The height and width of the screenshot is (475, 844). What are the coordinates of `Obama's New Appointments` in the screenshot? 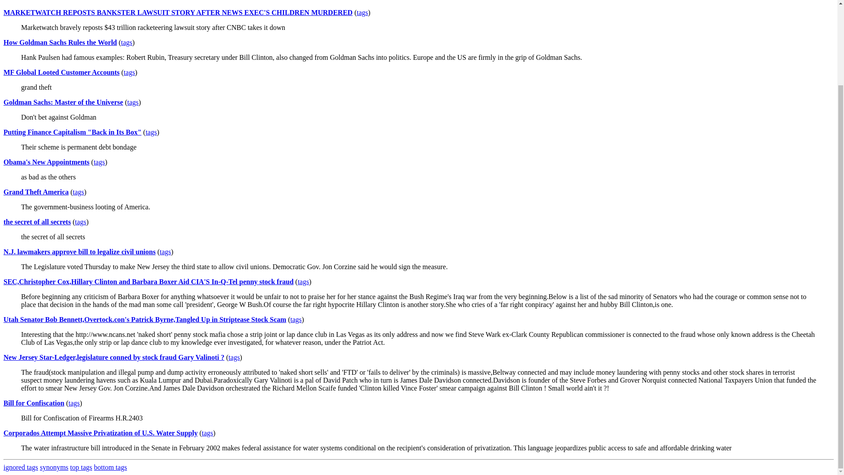 It's located at (46, 162).